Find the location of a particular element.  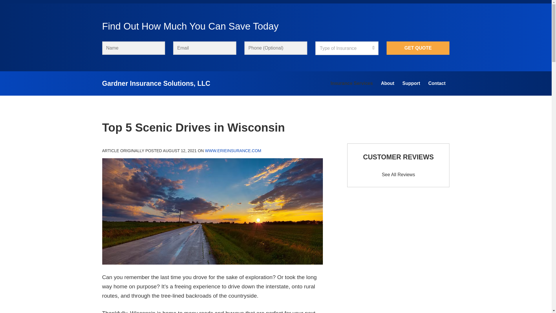

About is located at coordinates (387, 83).